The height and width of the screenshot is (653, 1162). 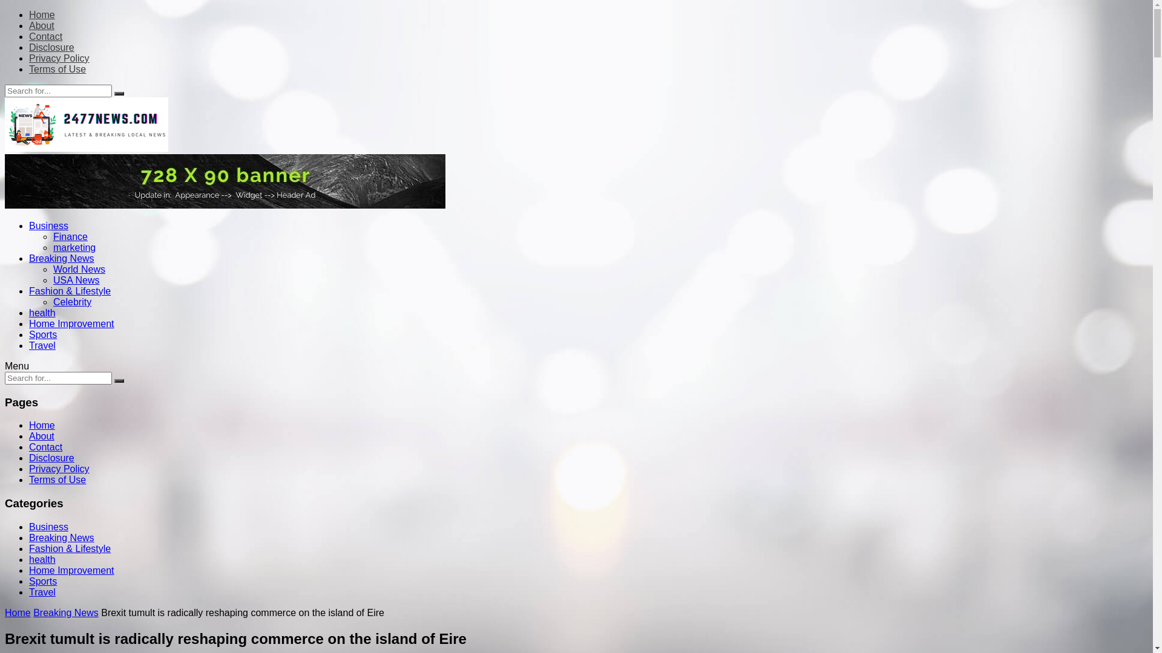 What do you see at coordinates (71, 571) in the screenshot?
I see `Home Improvement` at bounding box center [71, 571].